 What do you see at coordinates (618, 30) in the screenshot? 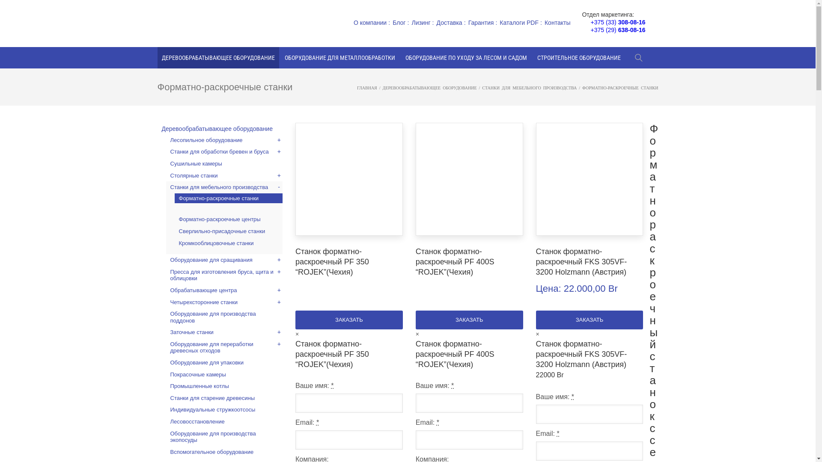
I see `+375 (29) 638-08-16` at bounding box center [618, 30].